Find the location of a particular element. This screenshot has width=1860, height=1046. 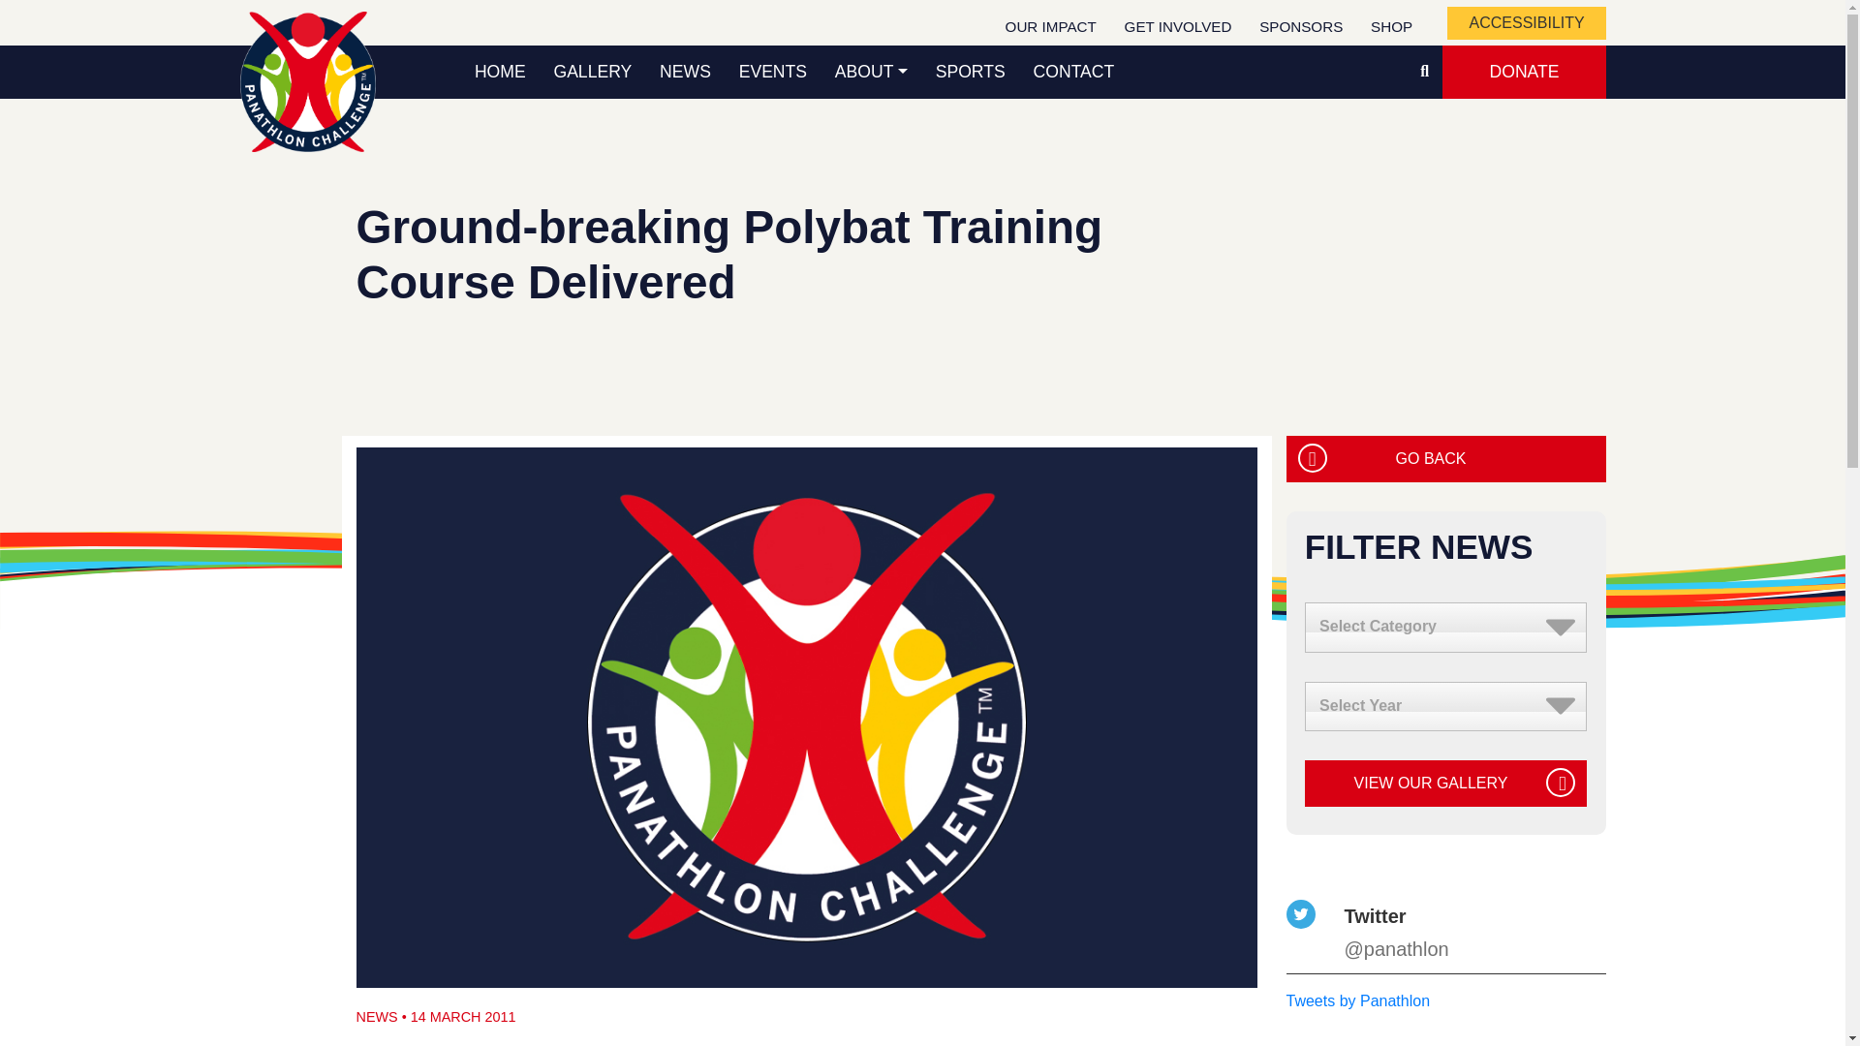

SPONSORS is located at coordinates (1302, 27).